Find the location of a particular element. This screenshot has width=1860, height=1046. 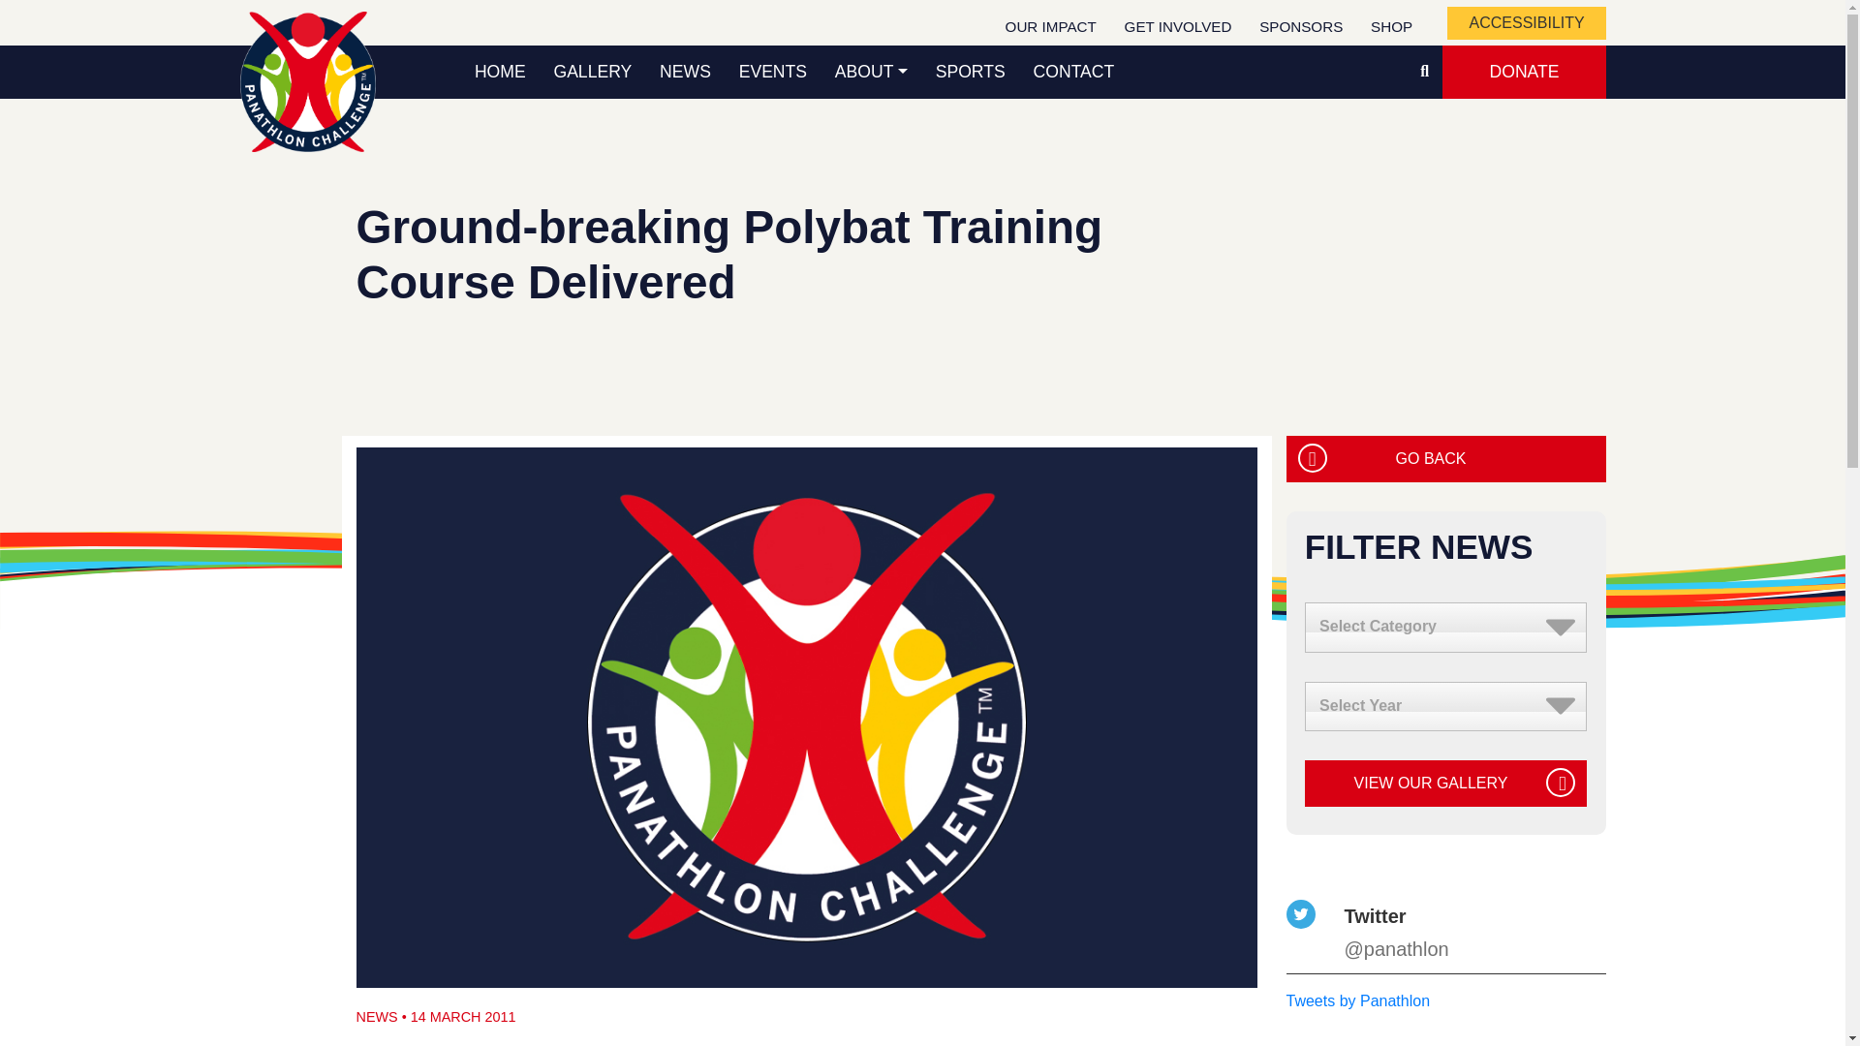

SPONSORS is located at coordinates (1302, 27).